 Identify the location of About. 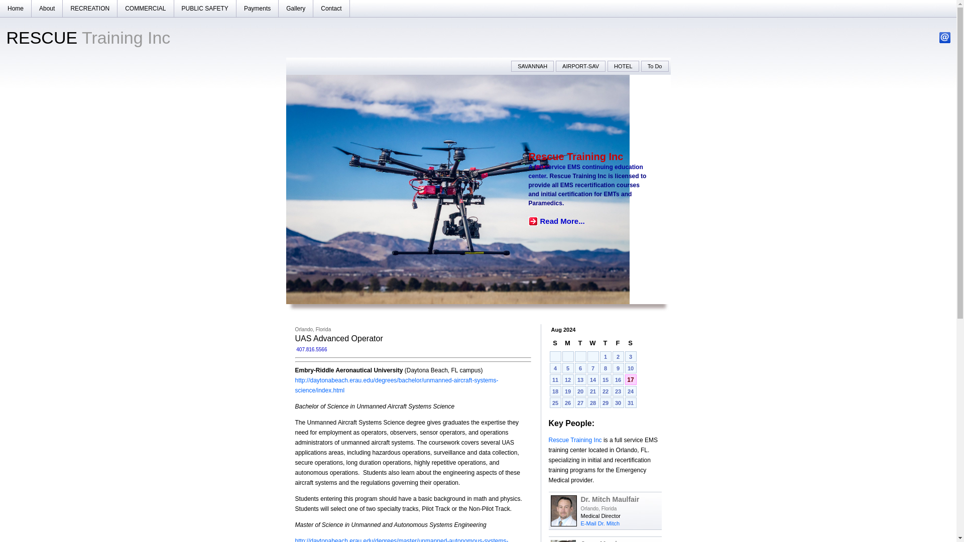
(47, 8).